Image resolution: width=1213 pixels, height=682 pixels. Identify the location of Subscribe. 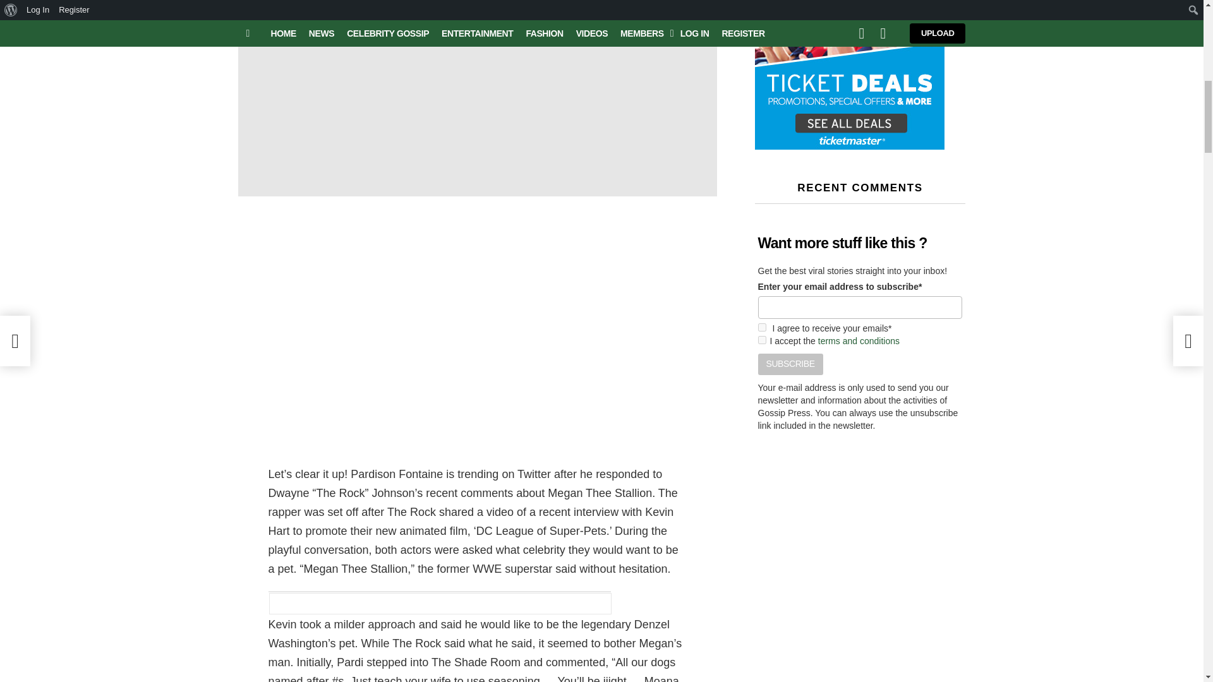
(791, 364).